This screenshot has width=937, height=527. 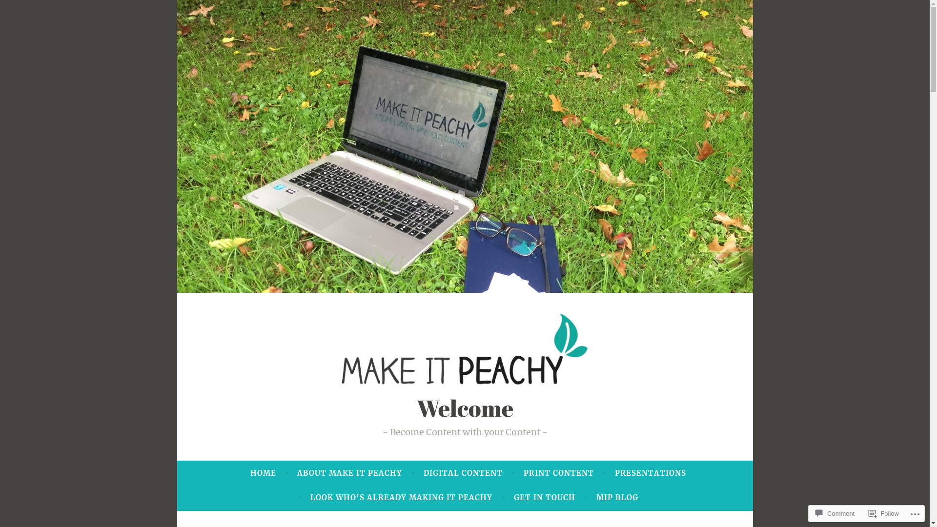 What do you see at coordinates (835, 513) in the screenshot?
I see `Comment` at bounding box center [835, 513].